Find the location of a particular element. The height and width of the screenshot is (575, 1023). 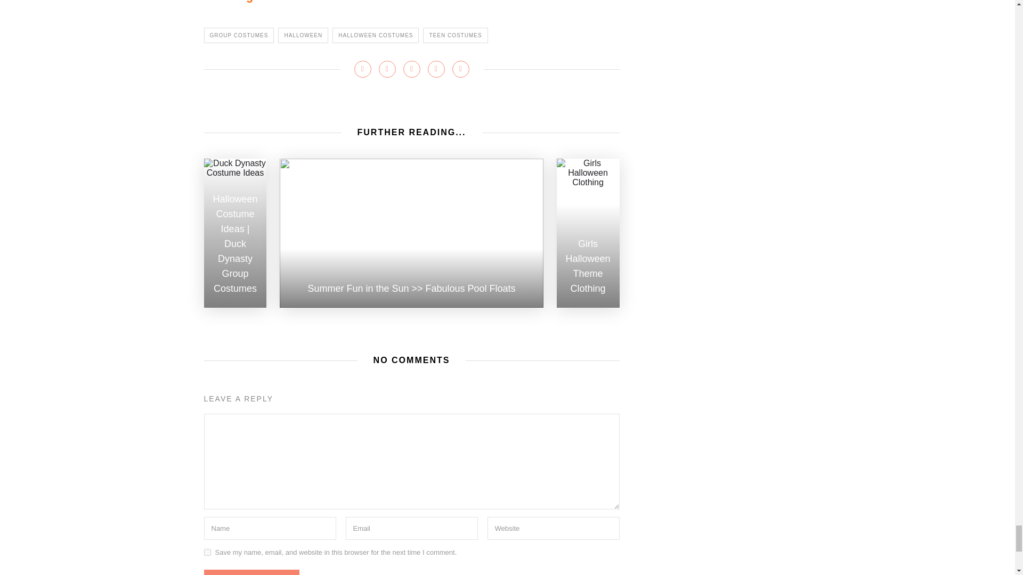

yes is located at coordinates (207, 553).